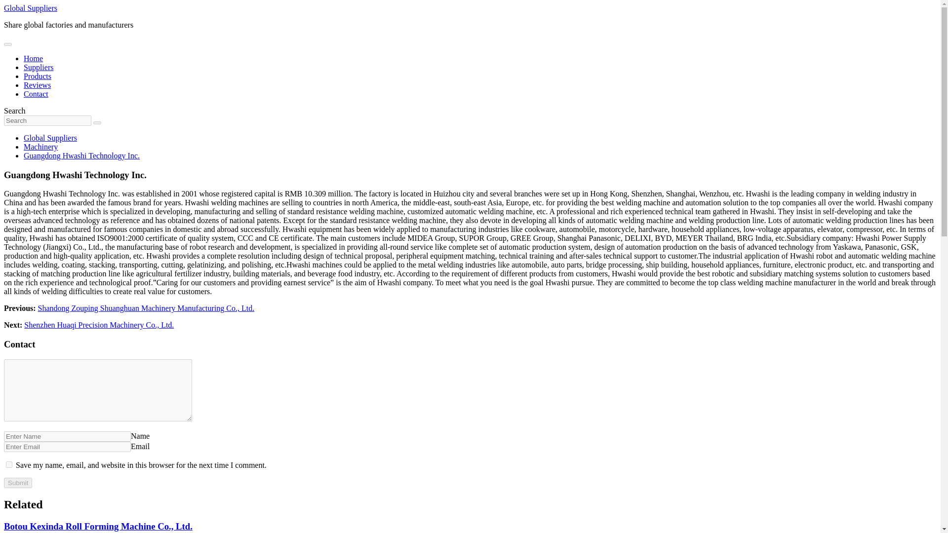  Describe the element at coordinates (9, 465) in the screenshot. I see `yes` at that location.